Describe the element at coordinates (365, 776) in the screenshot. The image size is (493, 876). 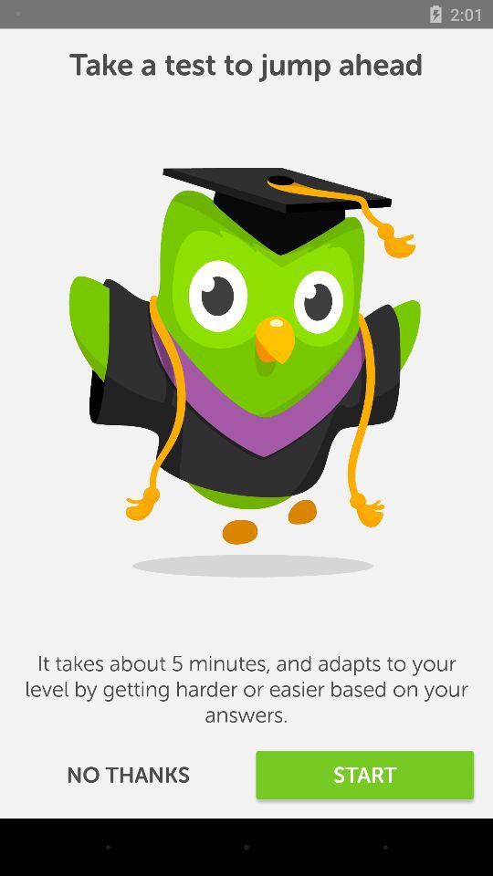
I see `turn off the item to the right of no thanks` at that location.